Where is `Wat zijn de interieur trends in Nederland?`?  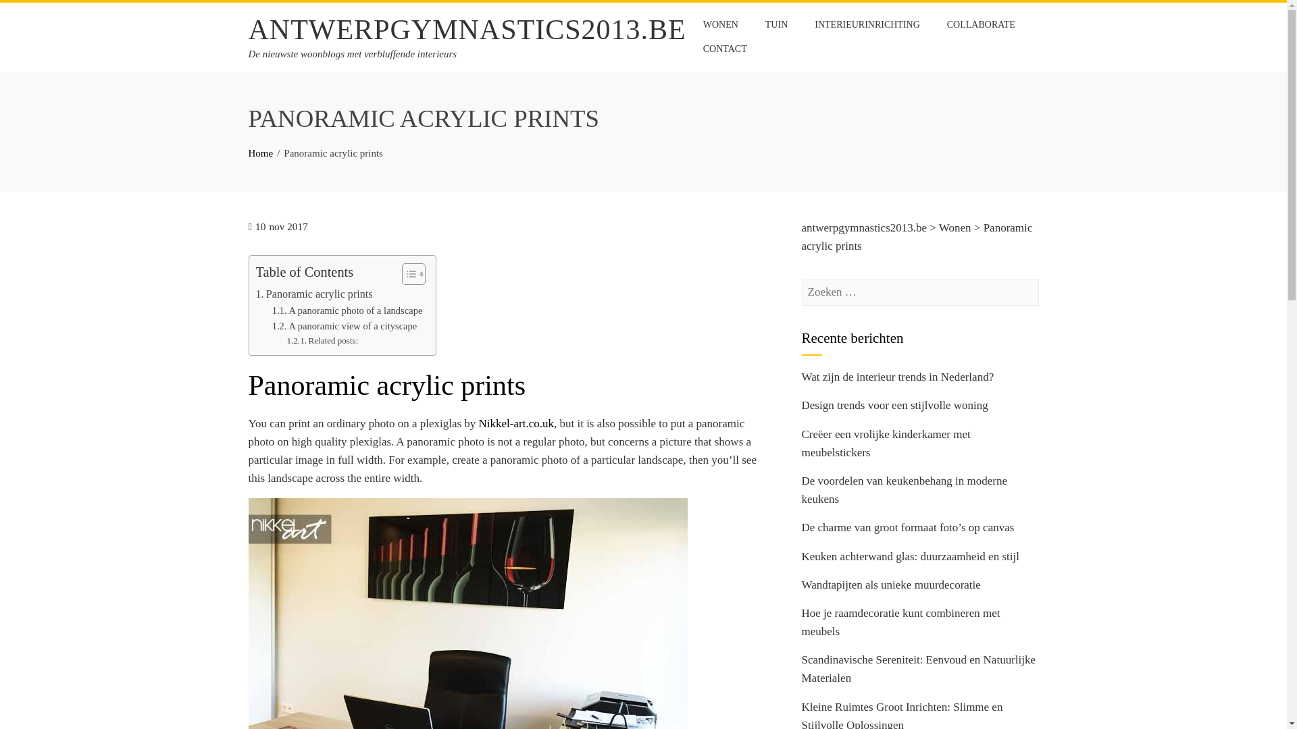
Wat zijn de interieur trends in Nederland? is located at coordinates (897, 377).